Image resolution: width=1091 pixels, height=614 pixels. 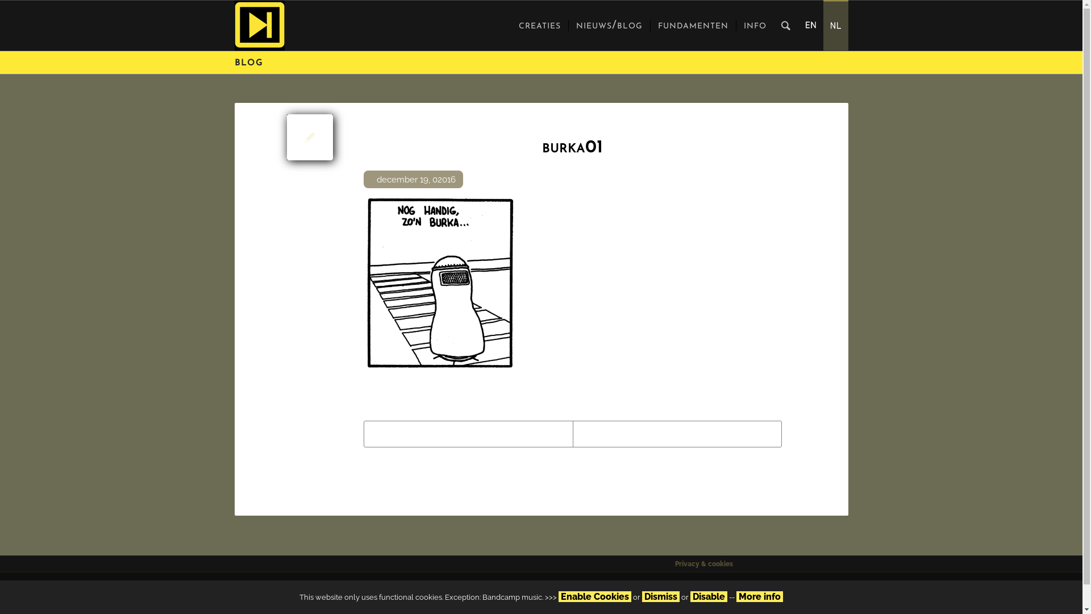 What do you see at coordinates (811, 25) in the screenshot?
I see `English` at bounding box center [811, 25].